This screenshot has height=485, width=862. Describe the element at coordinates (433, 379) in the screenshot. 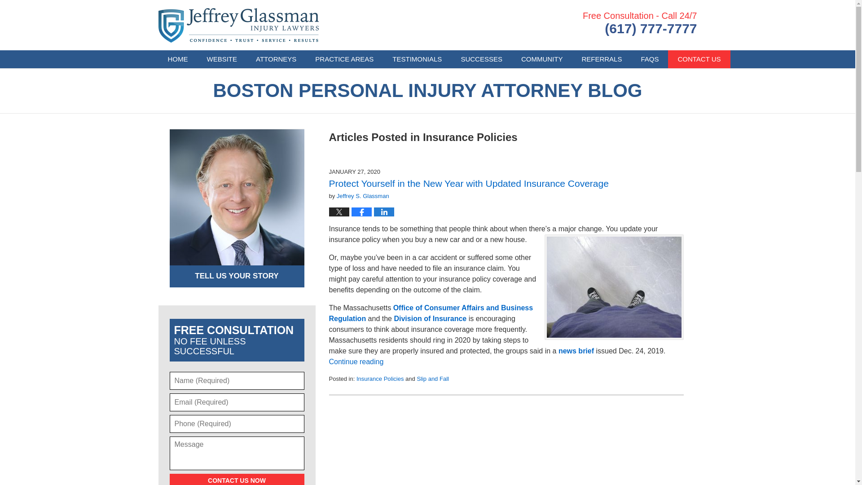

I see `View all posts in Slip and Fall` at that location.